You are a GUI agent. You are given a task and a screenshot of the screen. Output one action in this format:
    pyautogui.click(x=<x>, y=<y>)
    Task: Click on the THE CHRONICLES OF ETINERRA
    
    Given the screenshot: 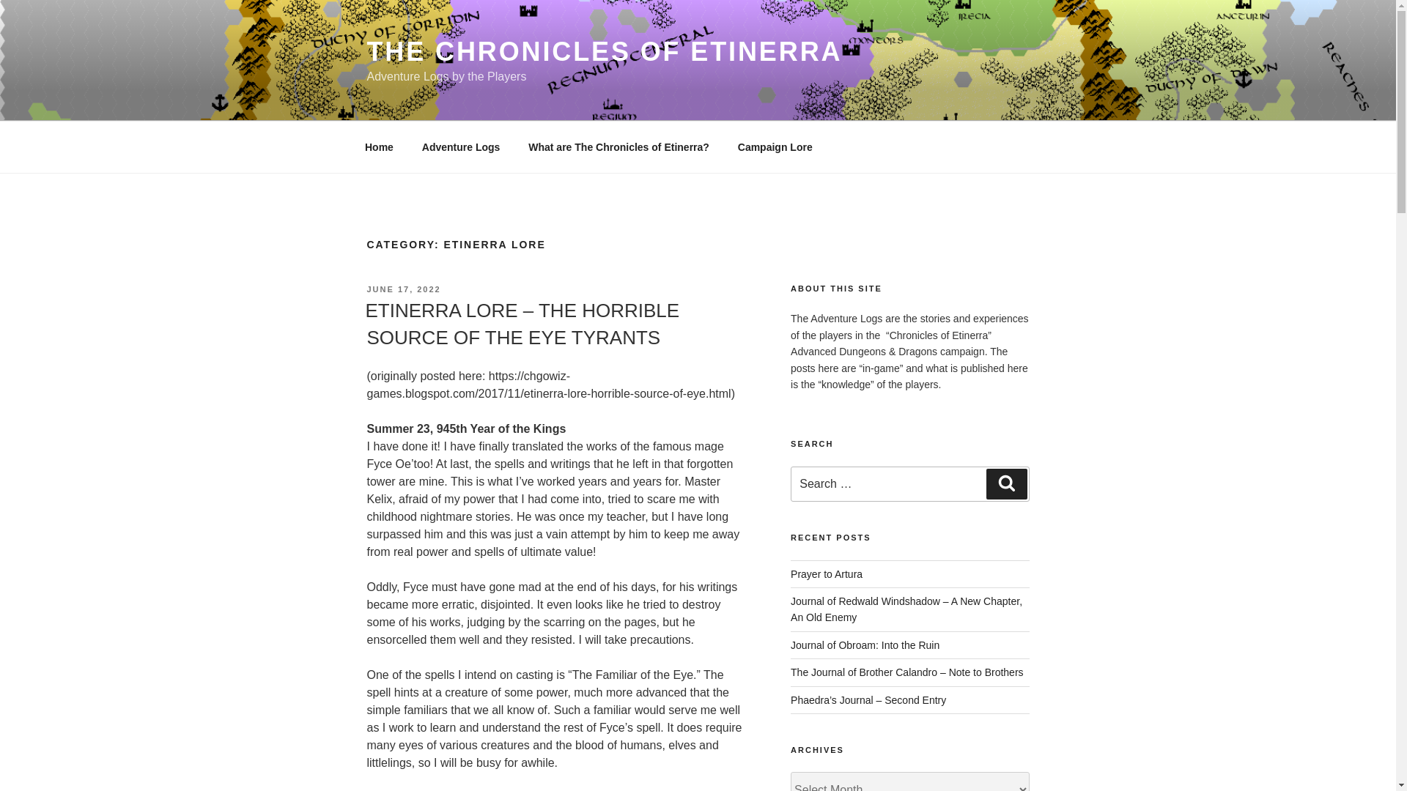 What is the action you would take?
    pyautogui.click(x=604, y=51)
    